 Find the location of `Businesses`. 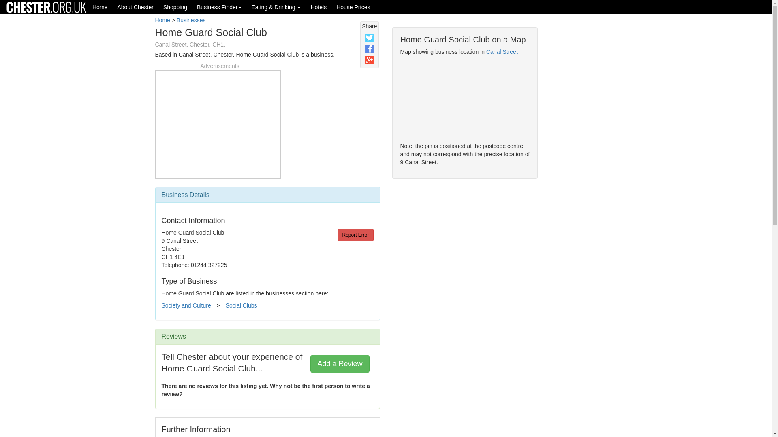

Businesses is located at coordinates (191, 20).